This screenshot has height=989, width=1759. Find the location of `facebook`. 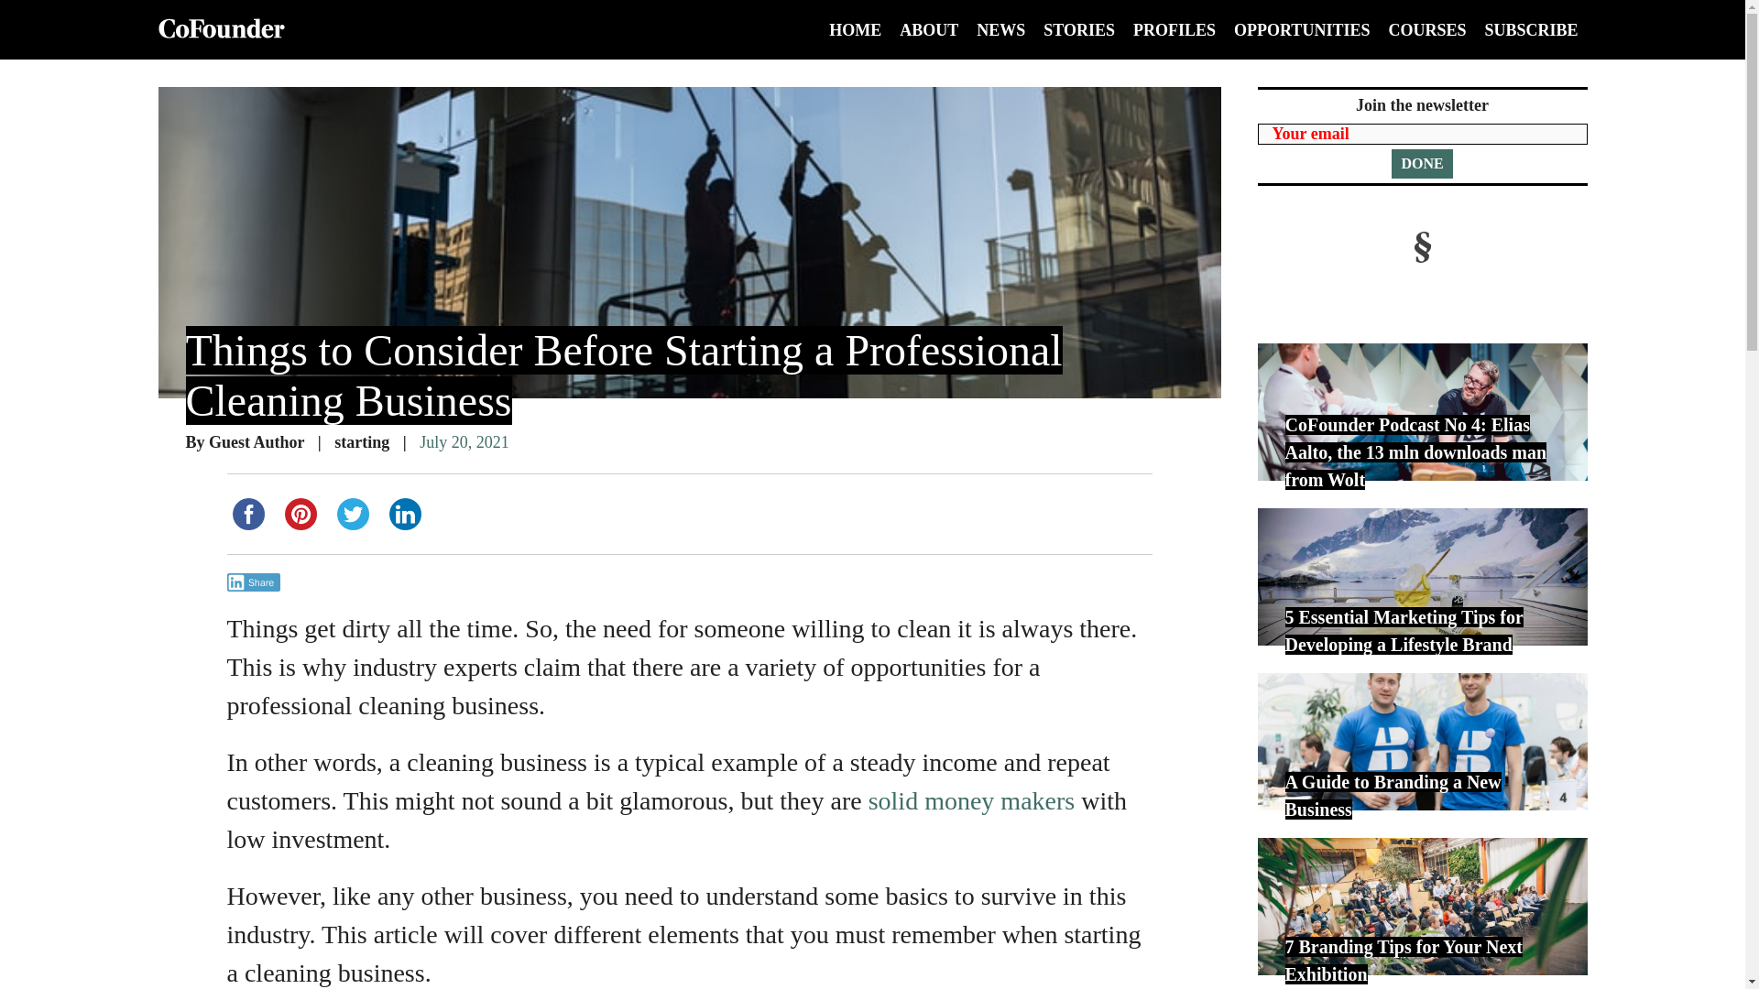

facebook is located at coordinates (248, 514).